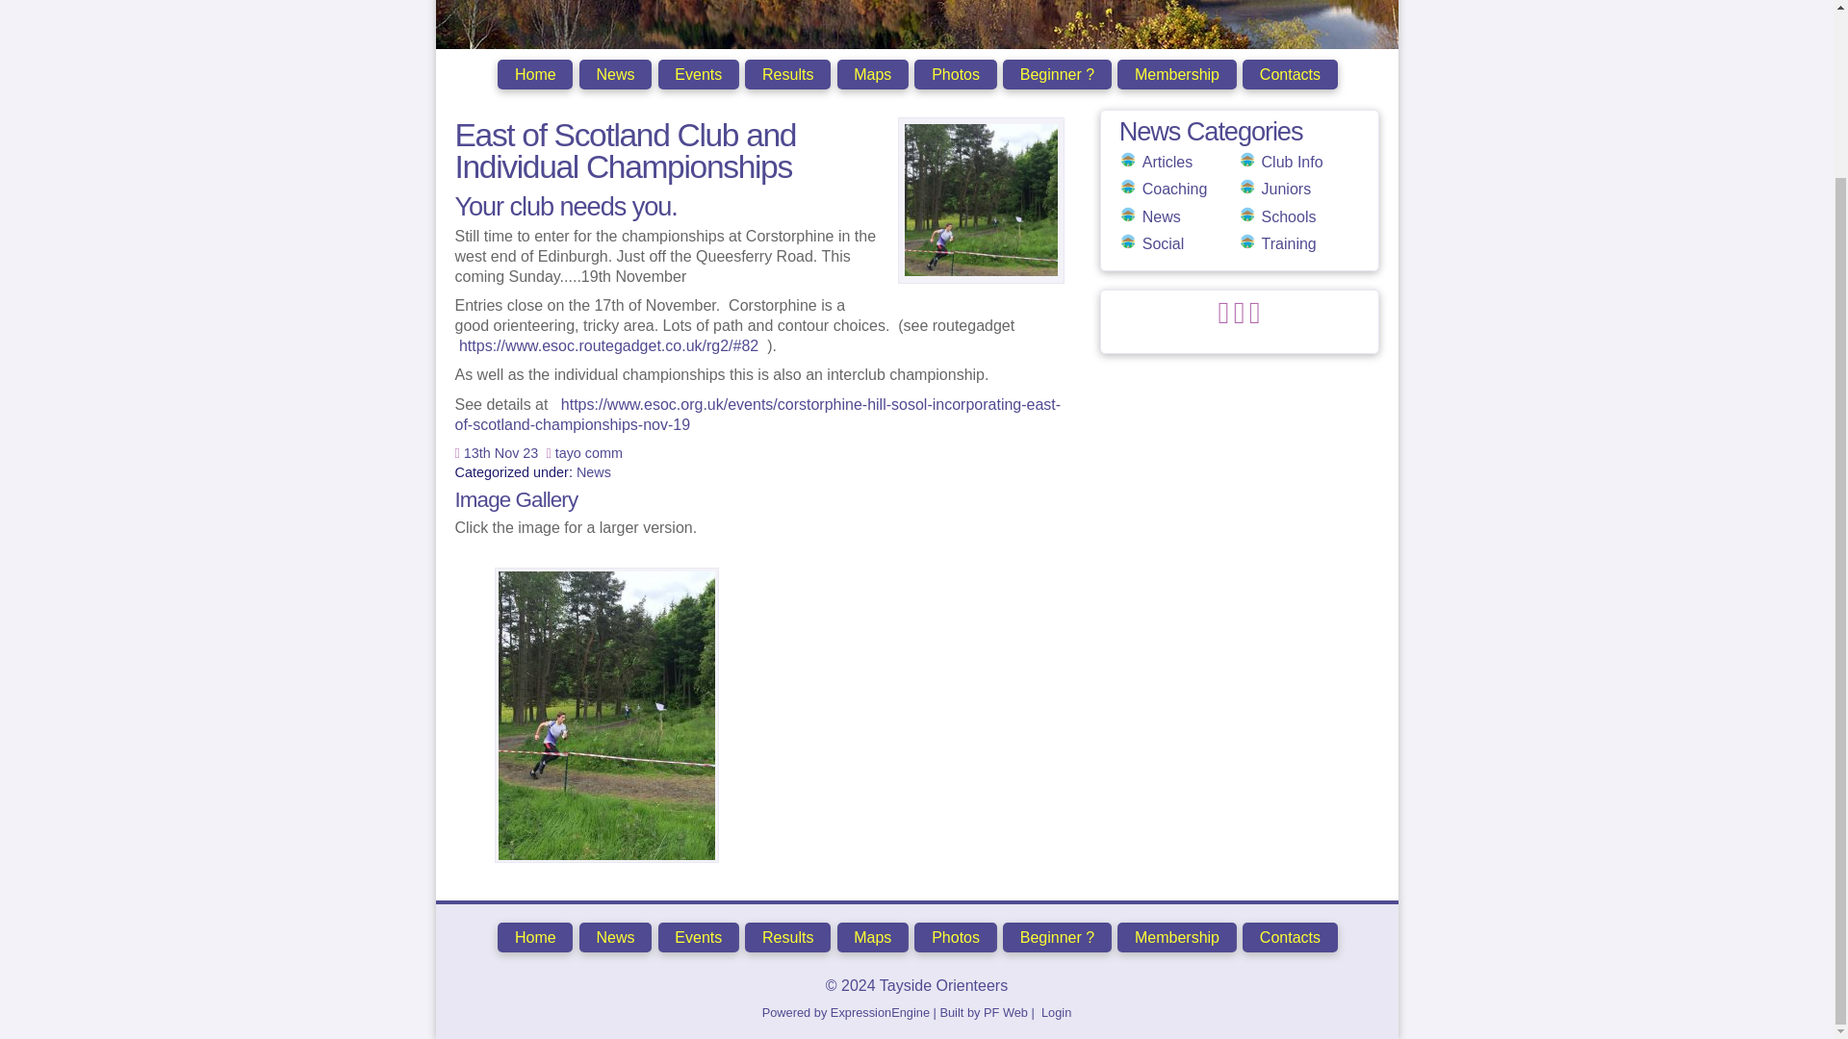 Image resolution: width=1848 pixels, height=1039 pixels. I want to click on Photo Gallery, so click(955, 73).